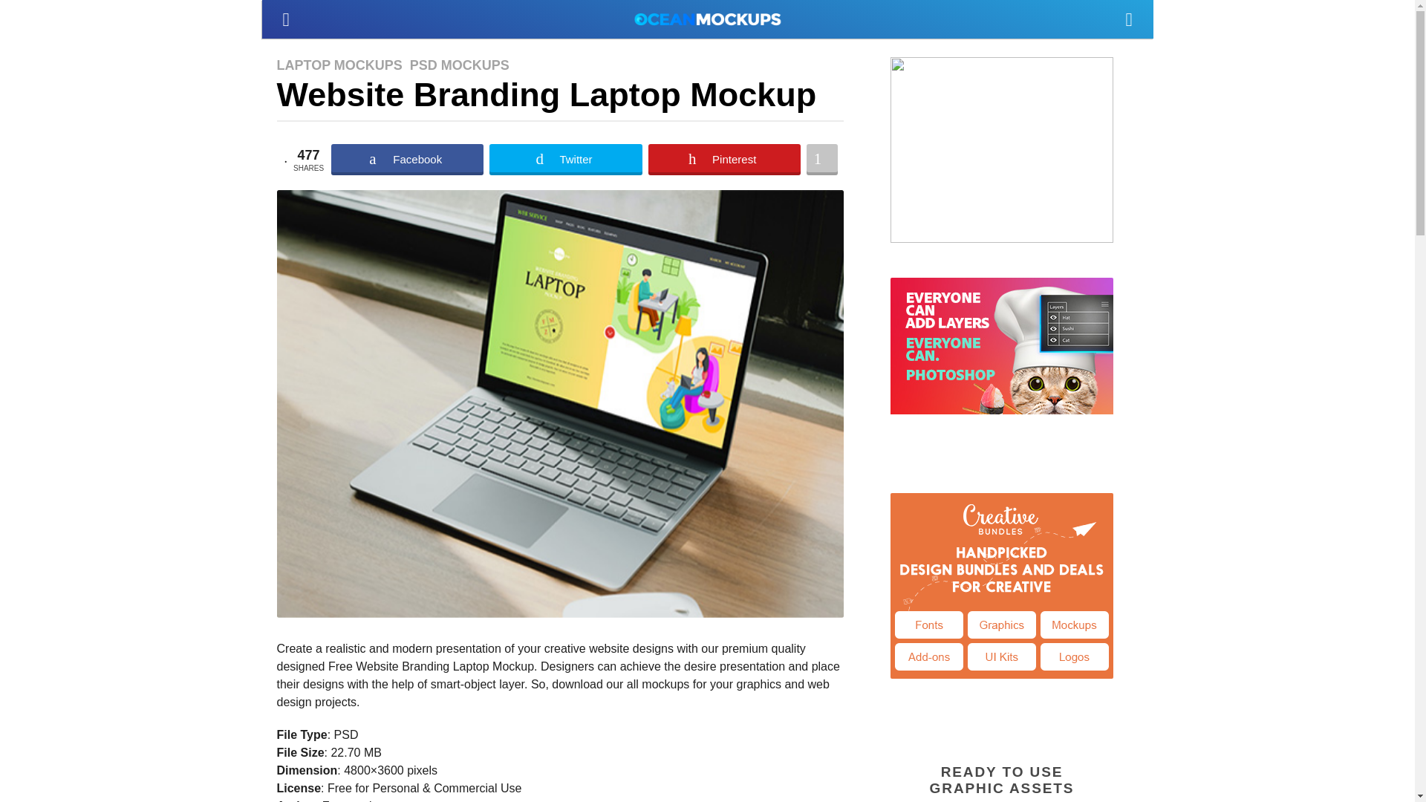  What do you see at coordinates (724, 160) in the screenshot?
I see `Share on Pinterest` at bounding box center [724, 160].